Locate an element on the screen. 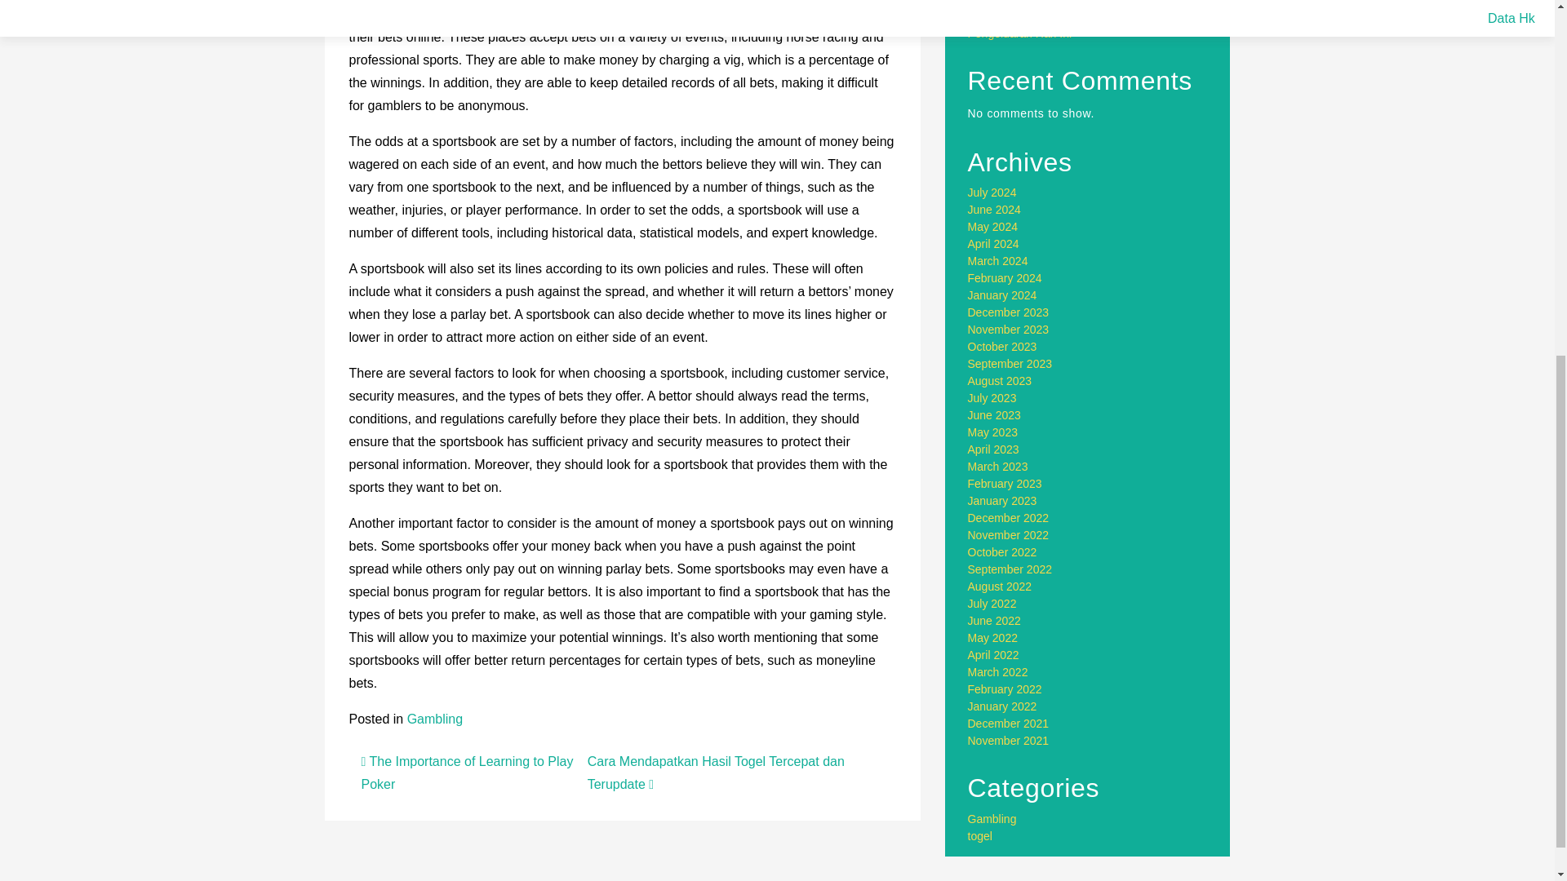  July 2023 is located at coordinates (992, 397).